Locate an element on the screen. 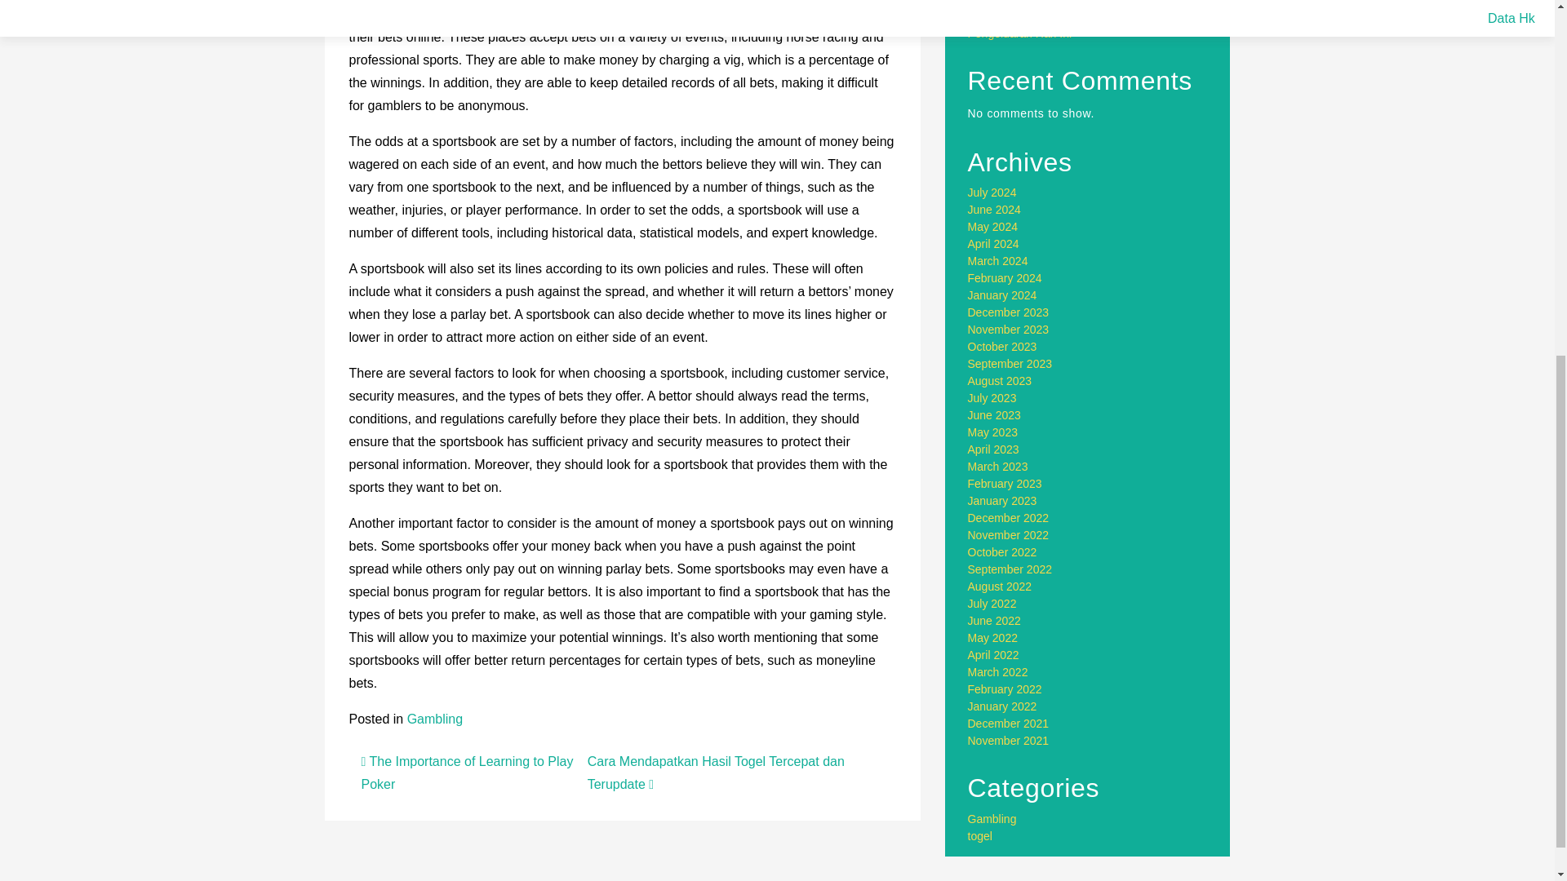  July 2023 is located at coordinates (992, 397).